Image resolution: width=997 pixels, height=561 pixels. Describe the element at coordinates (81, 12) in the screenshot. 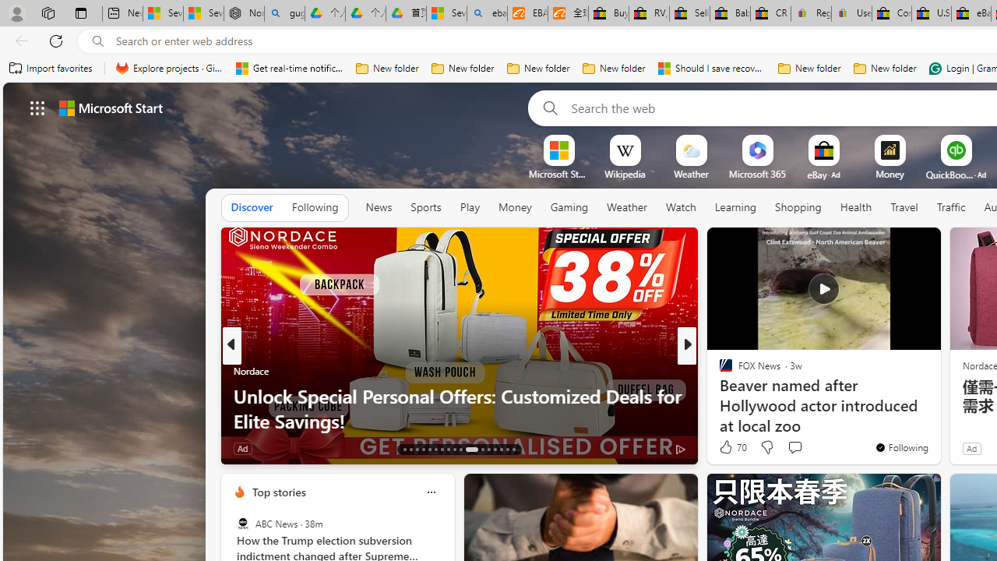

I see `Tab actions menu` at that location.